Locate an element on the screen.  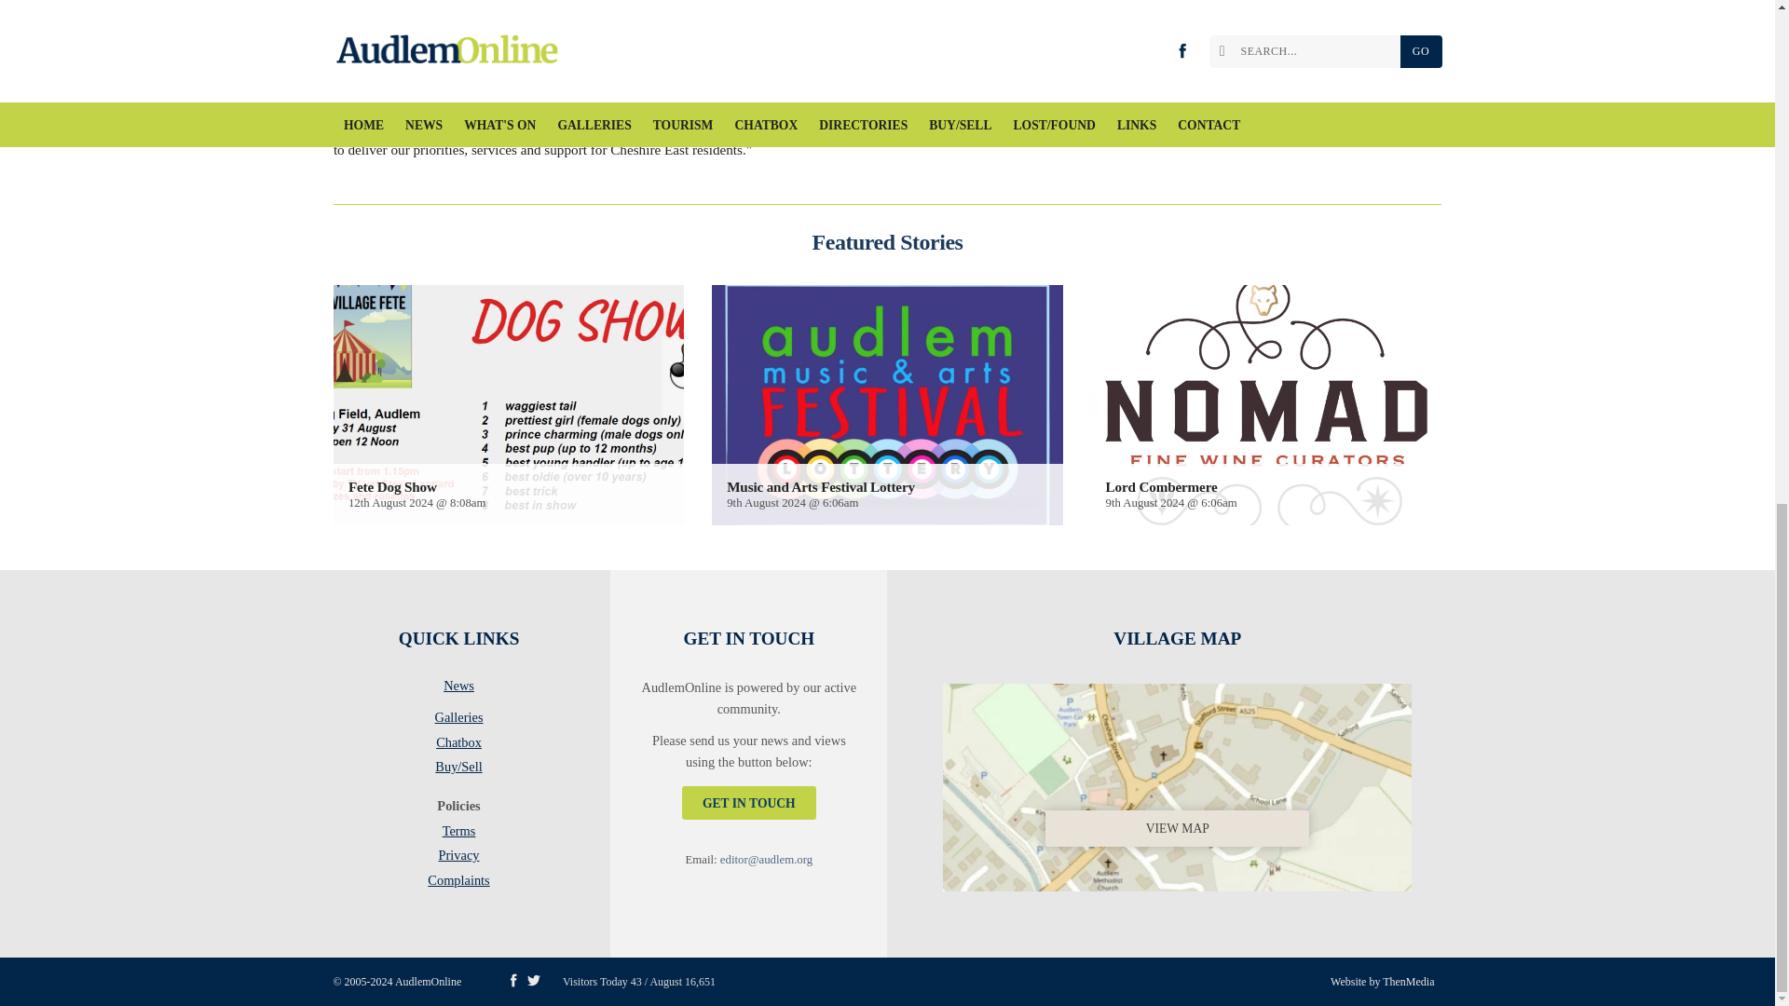
Featured Stories is located at coordinates (887, 242).